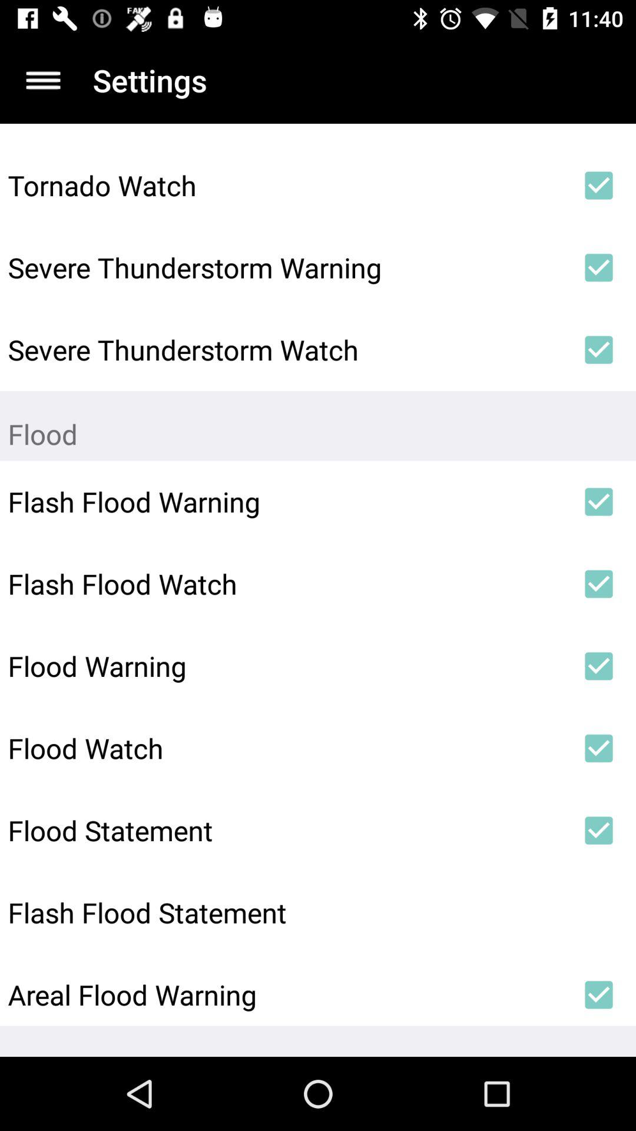 This screenshot has height=1131, width=636. What do you see at coordinates (598, 502) in the screenshot?
I see `choose item to the right of the flash flood warning item` at bounding box center [598, 502].